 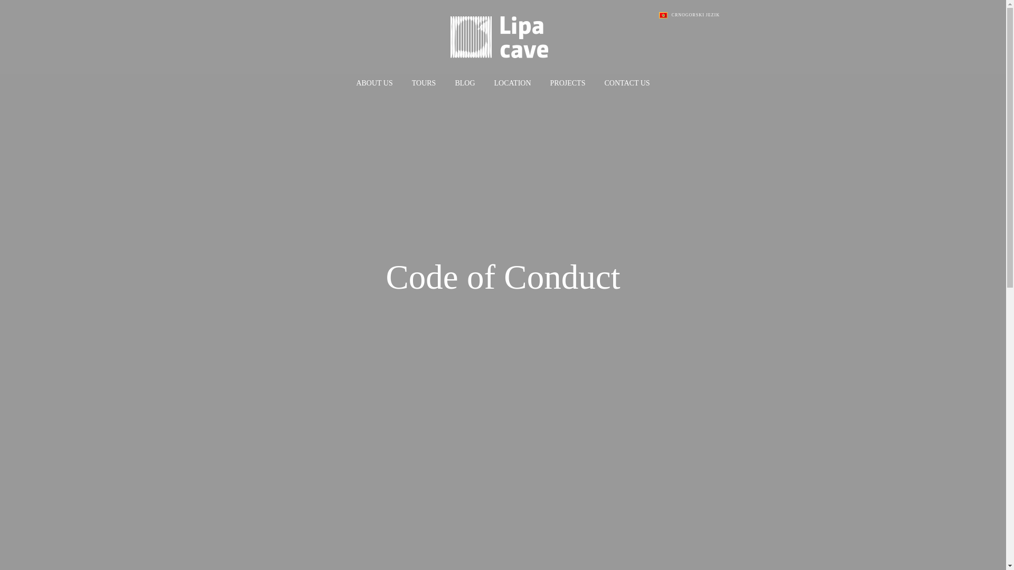 I want to click on CRNOGORSKI JEZIK, so click(x=690, y=15).